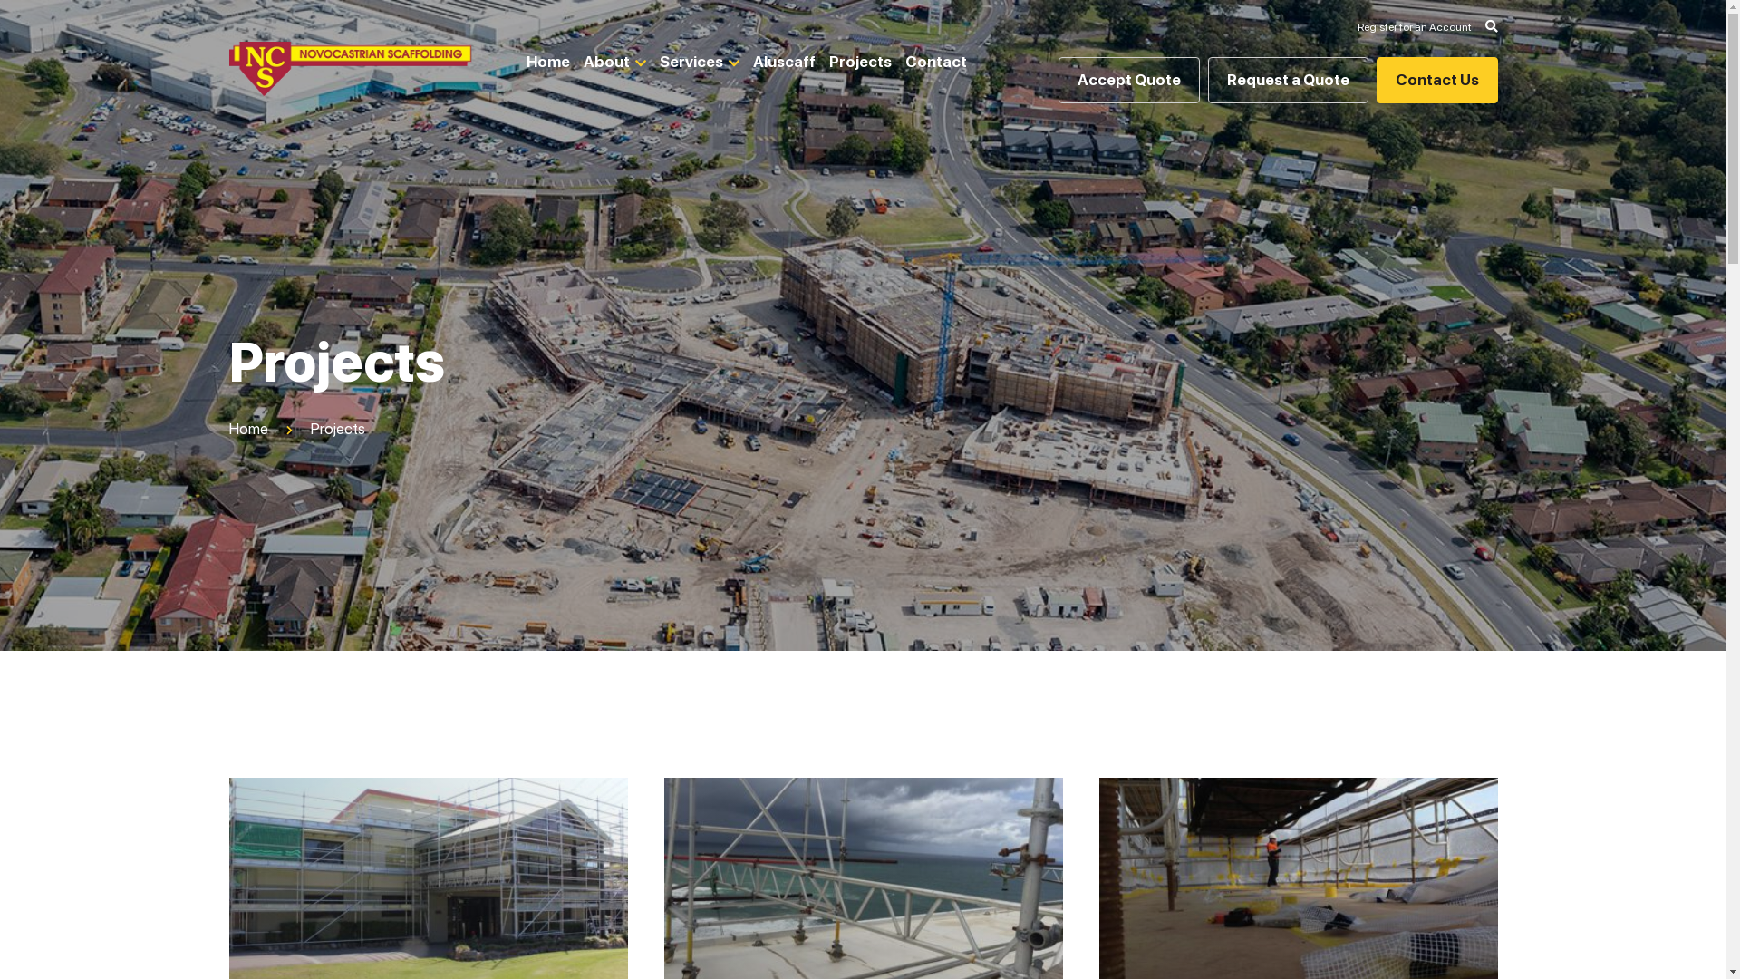 The height and width of the screenshot is (979, 1740). Describe the element at coordinates (248, 429) in the screenshot. I see `Home` at that location.